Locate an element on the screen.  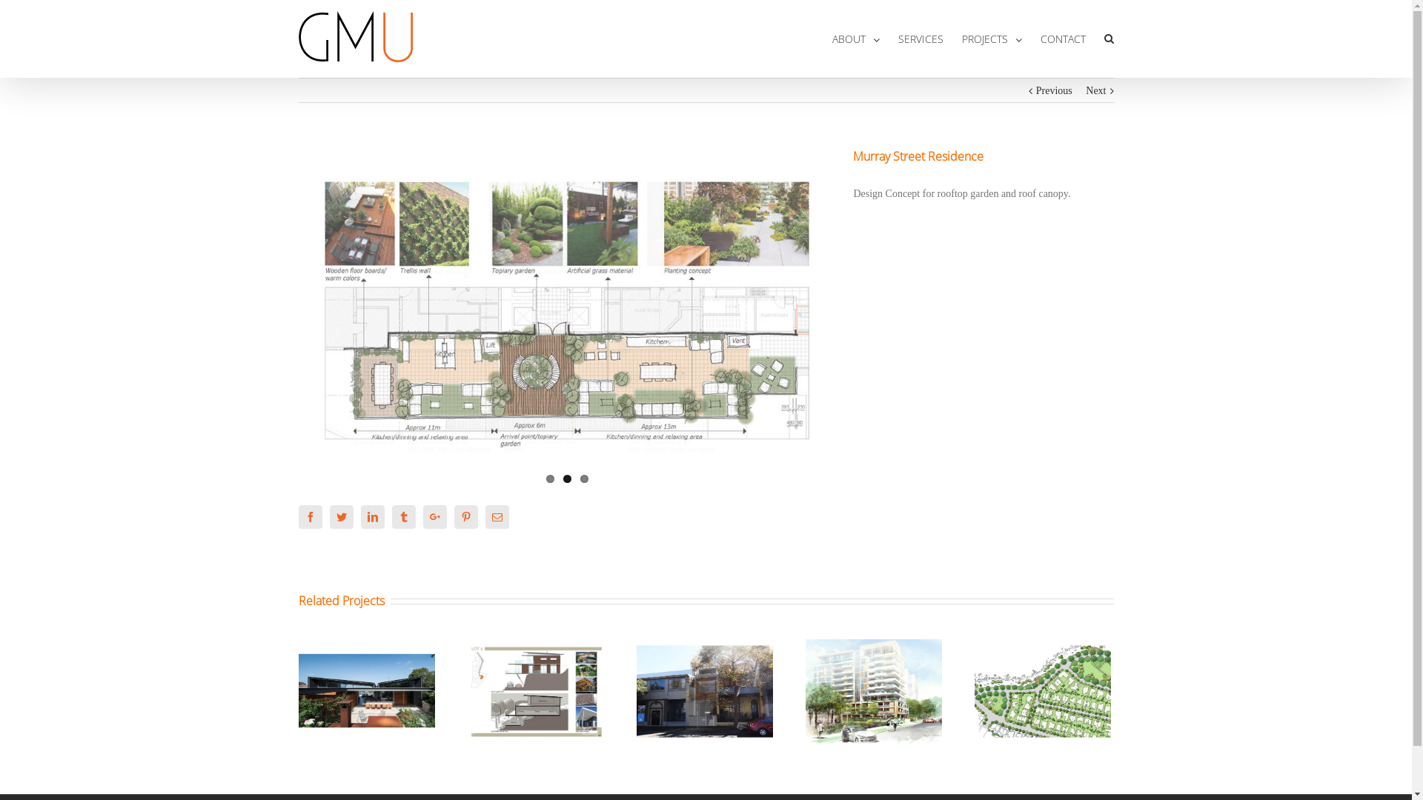
1 is located at coordinates (550, 479).